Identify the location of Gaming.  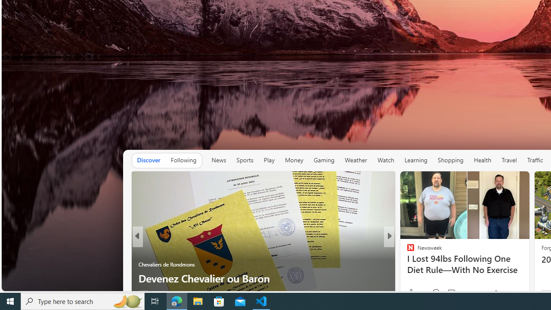
(324, 160).